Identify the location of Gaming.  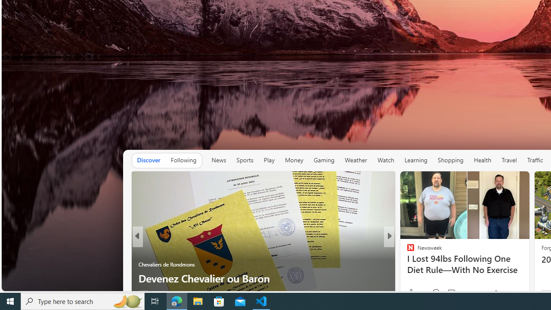
(324, 160).